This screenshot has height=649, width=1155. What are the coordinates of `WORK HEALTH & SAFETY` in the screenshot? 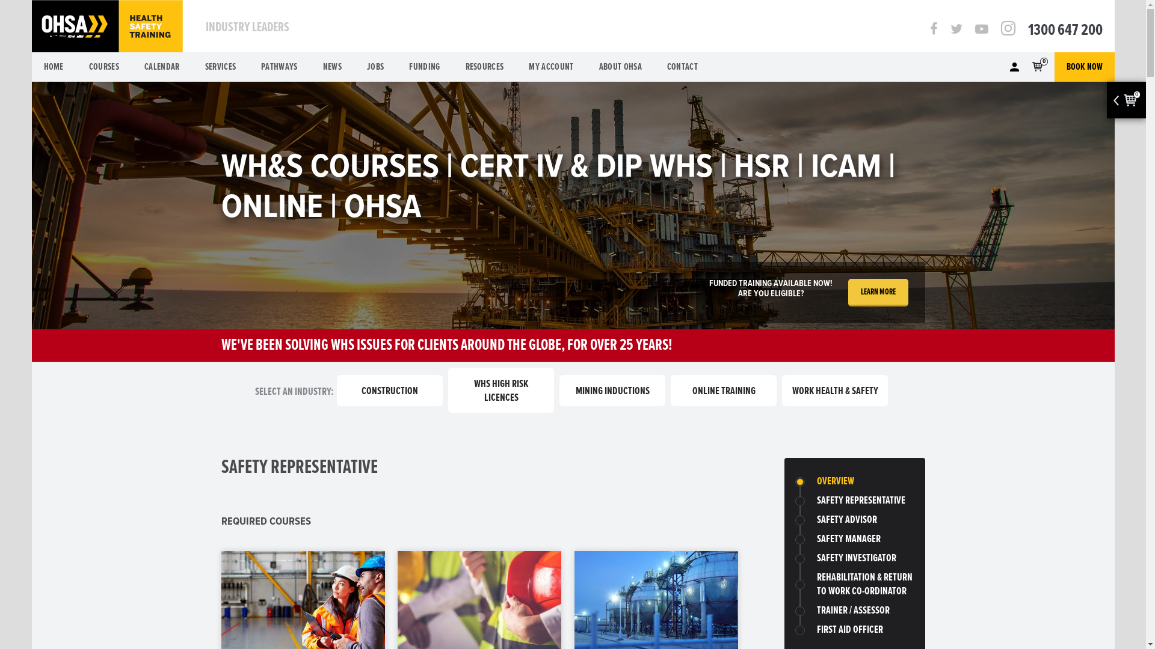 It's located at (835, 391).